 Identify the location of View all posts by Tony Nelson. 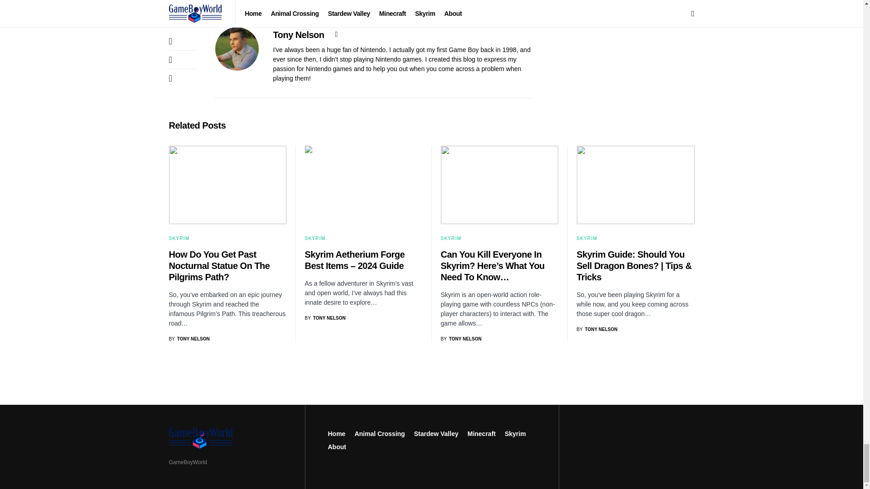
(325, 318).